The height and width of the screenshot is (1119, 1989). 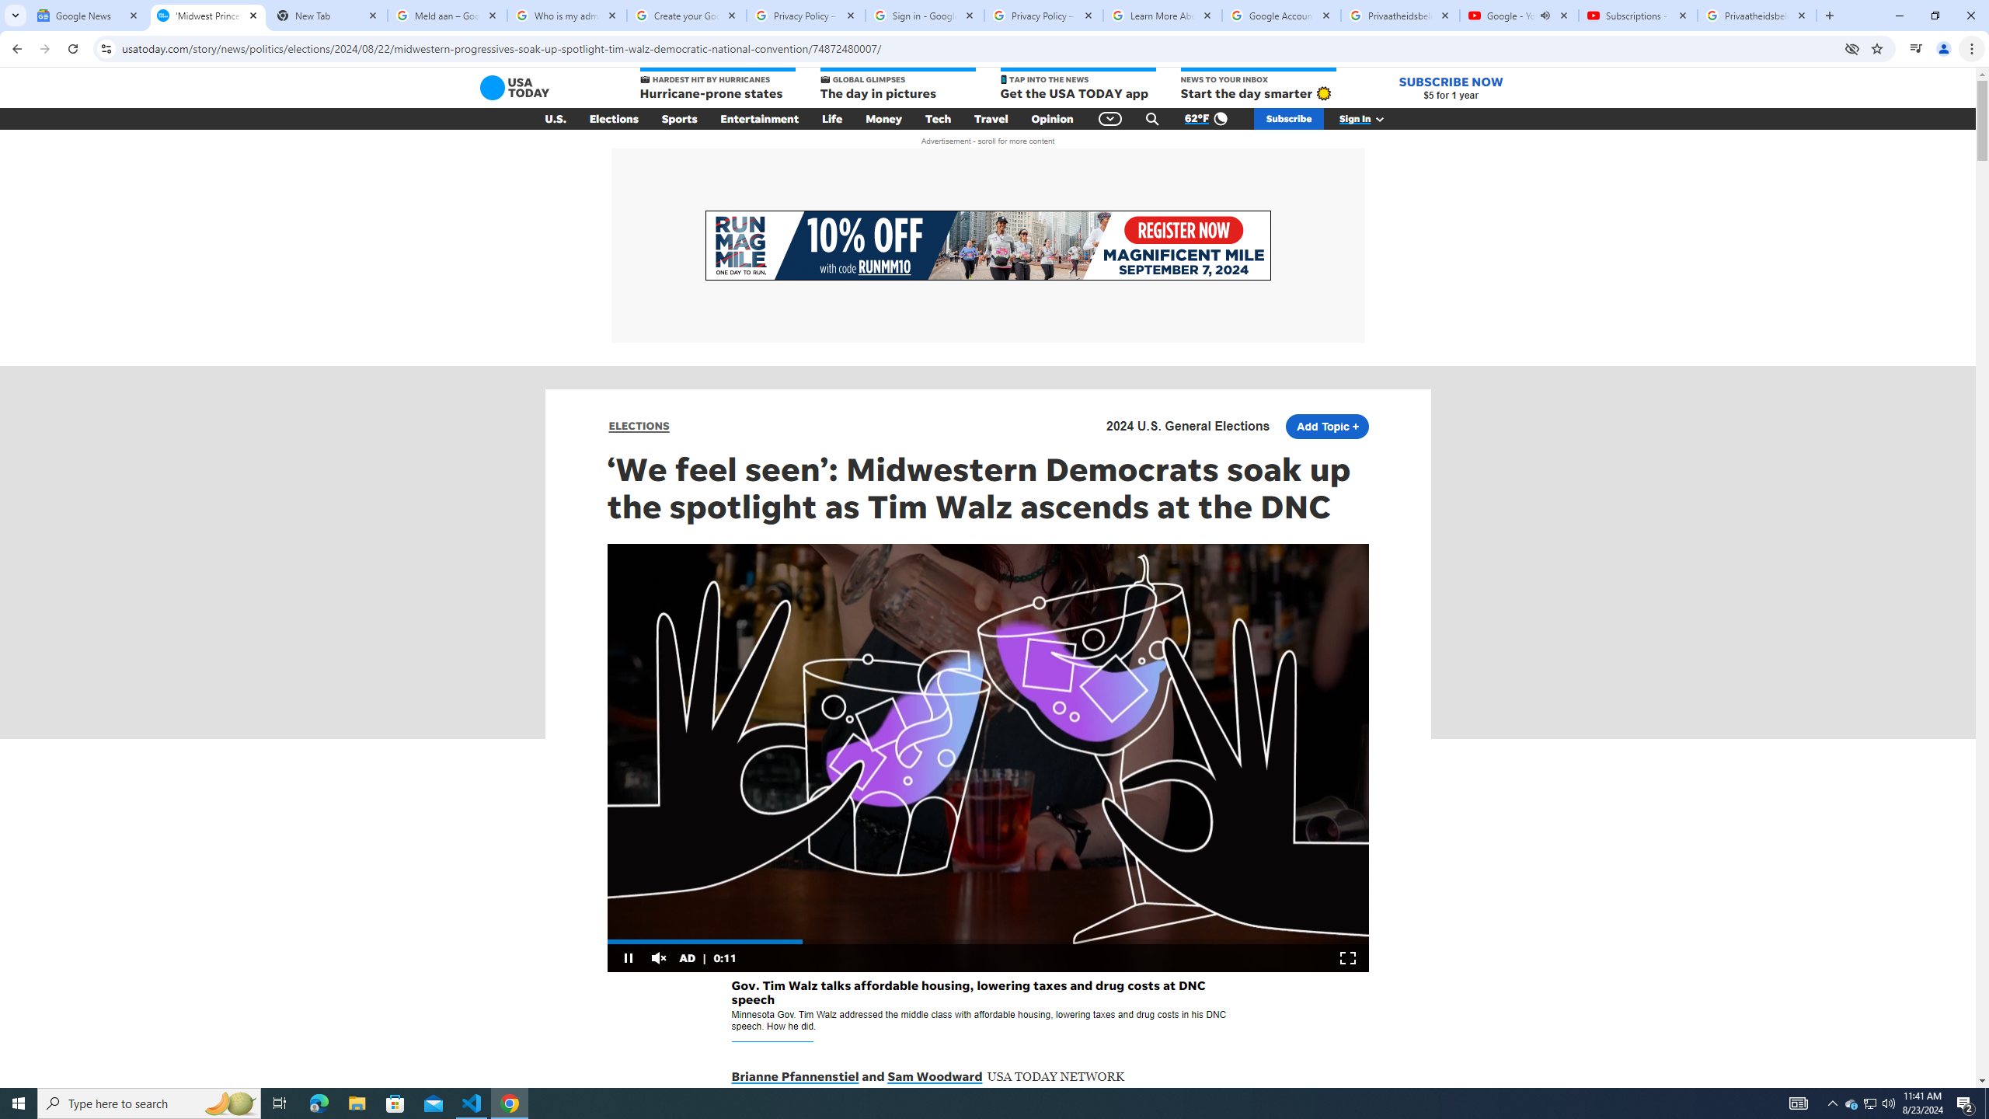 I want to click on SUBSCRIBE NOW $5 for 1 year, so click(x=1451, y=87).